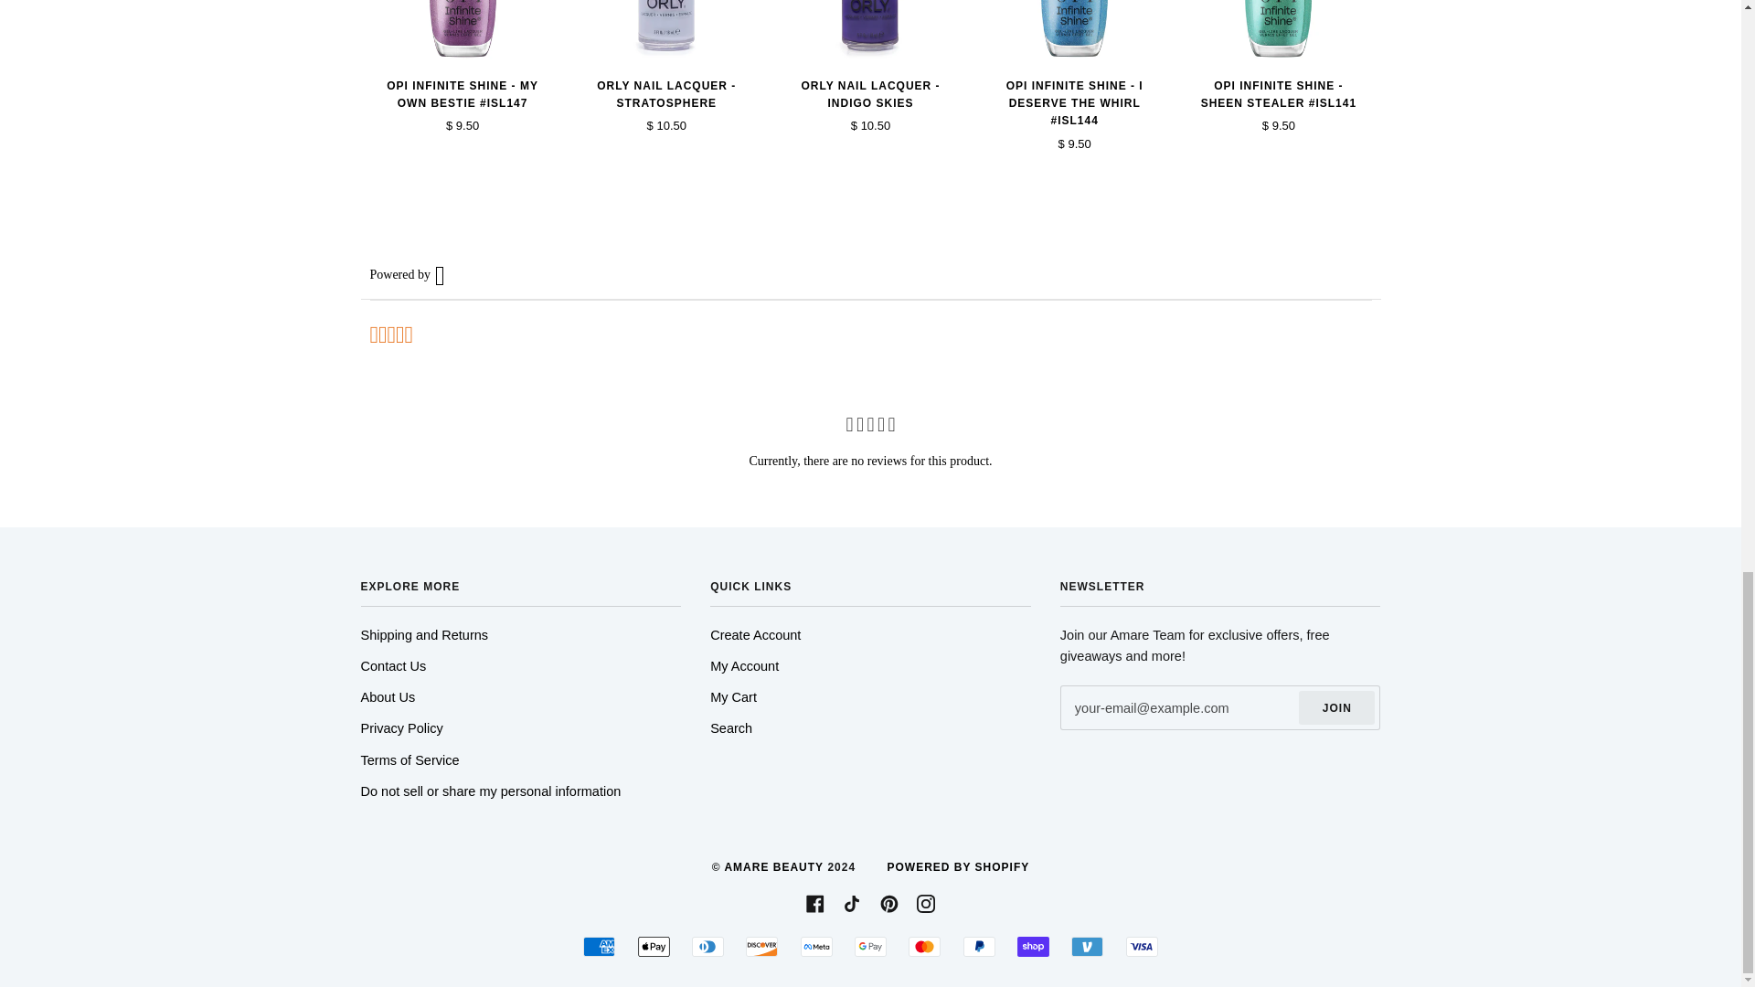 The height and width of the screenshot is (987, 1755). I want to click on META PAY, so click(815, 946).